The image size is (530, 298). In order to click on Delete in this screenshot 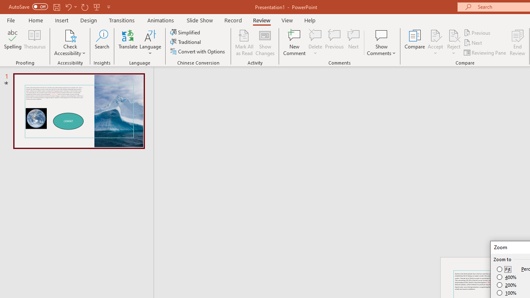, I will do `click(316, 42)`.